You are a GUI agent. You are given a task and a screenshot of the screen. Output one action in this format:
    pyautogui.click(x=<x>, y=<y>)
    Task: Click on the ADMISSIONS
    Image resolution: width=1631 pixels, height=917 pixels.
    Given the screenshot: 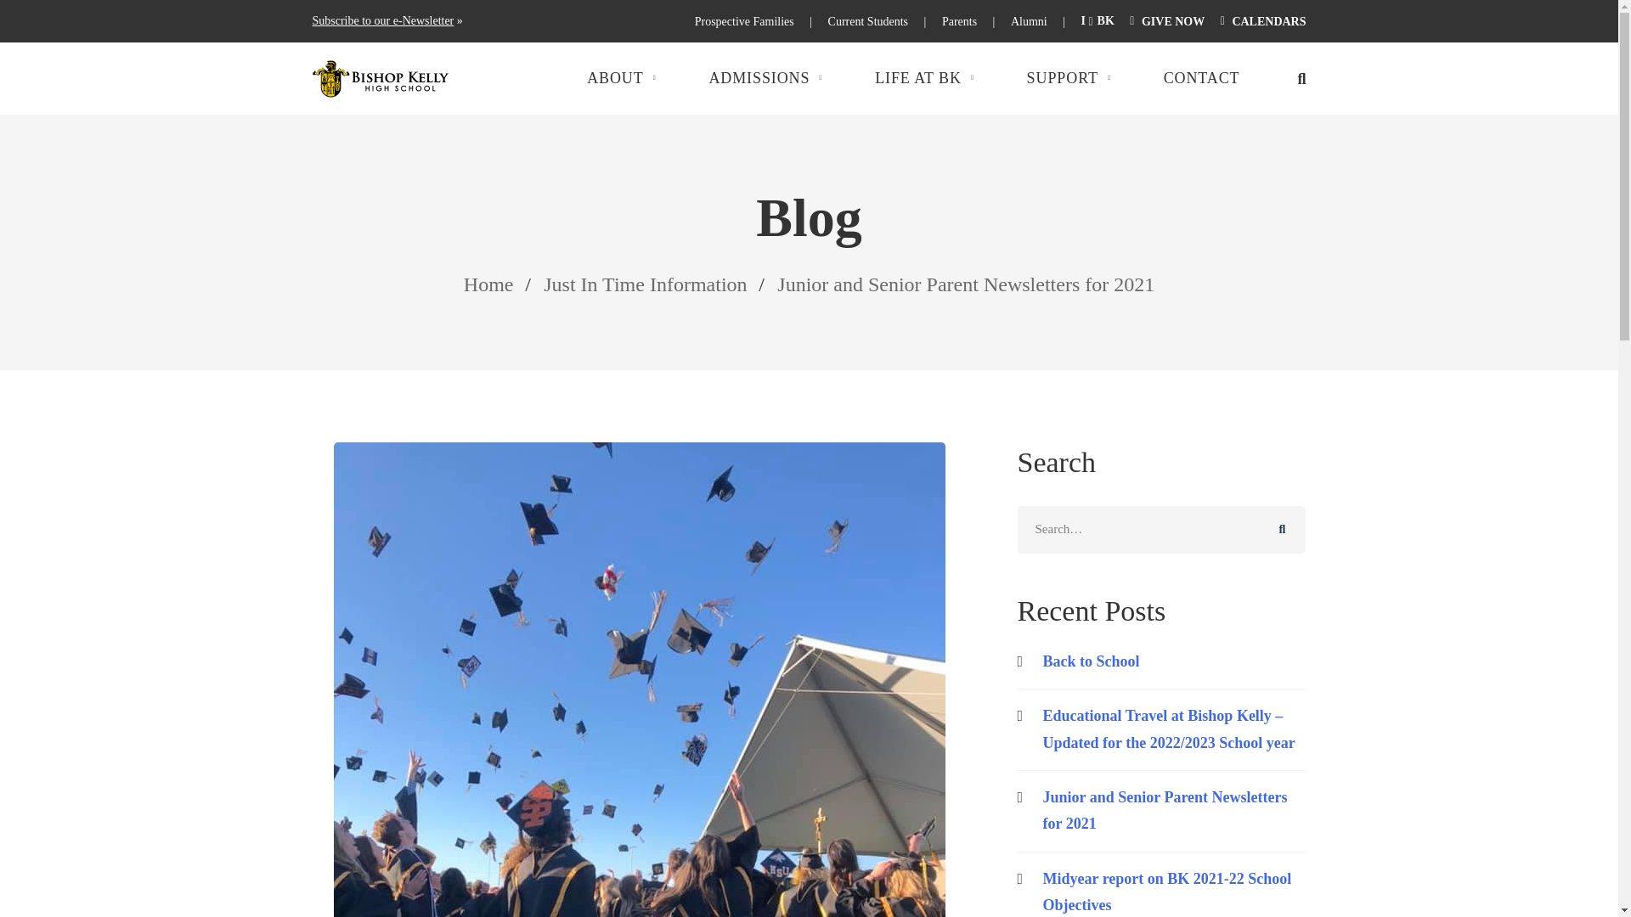 What is the action you would take?
    pyautogui.click(x=777, y=78)
    